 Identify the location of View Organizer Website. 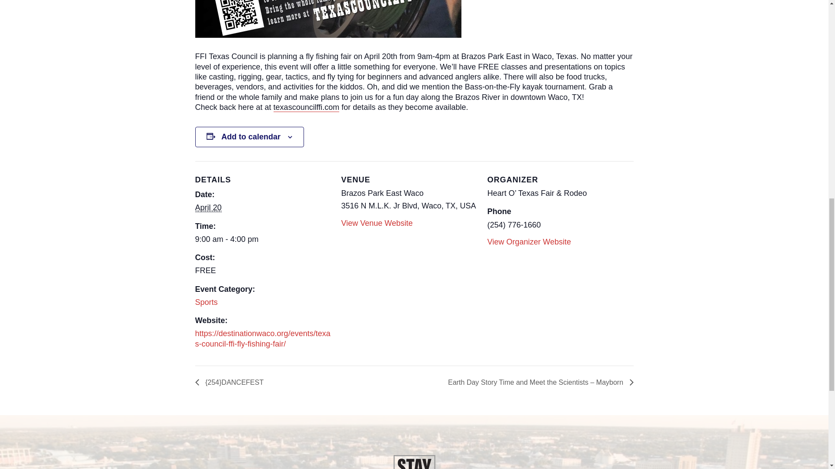
(528, 241).